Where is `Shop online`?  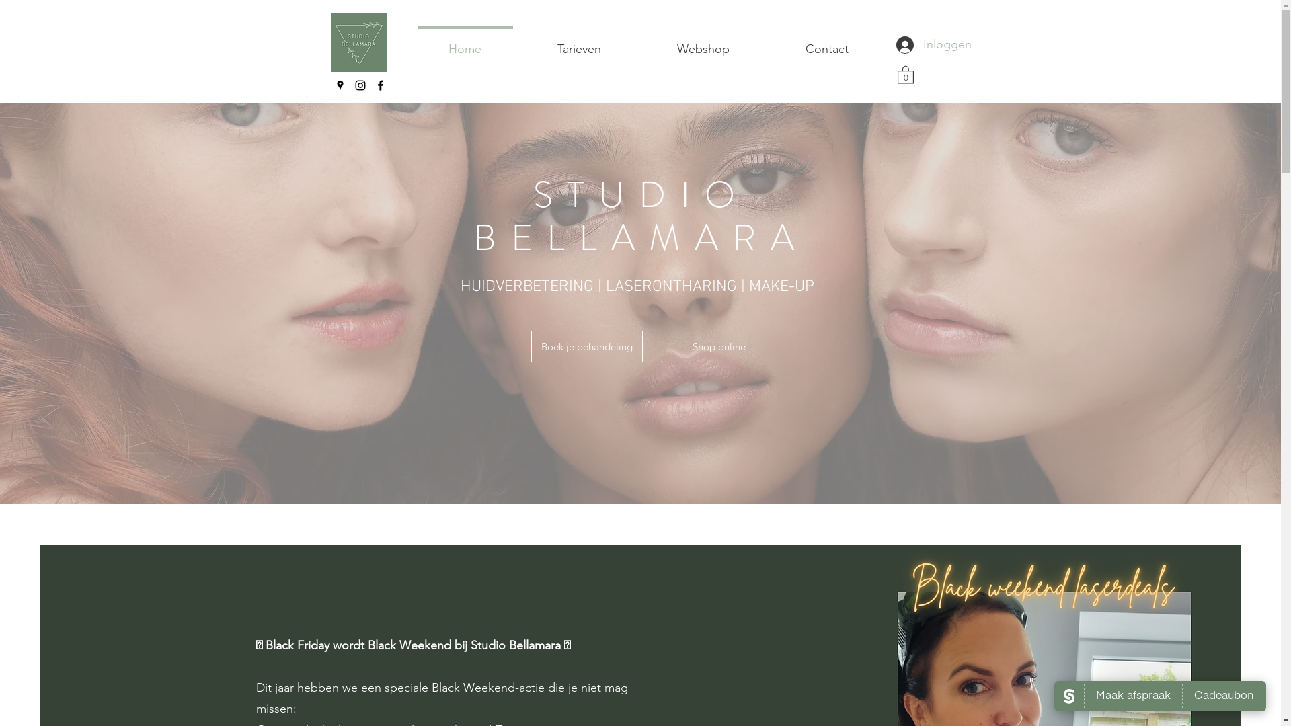
Shop online is located at coordinates (719, 347).